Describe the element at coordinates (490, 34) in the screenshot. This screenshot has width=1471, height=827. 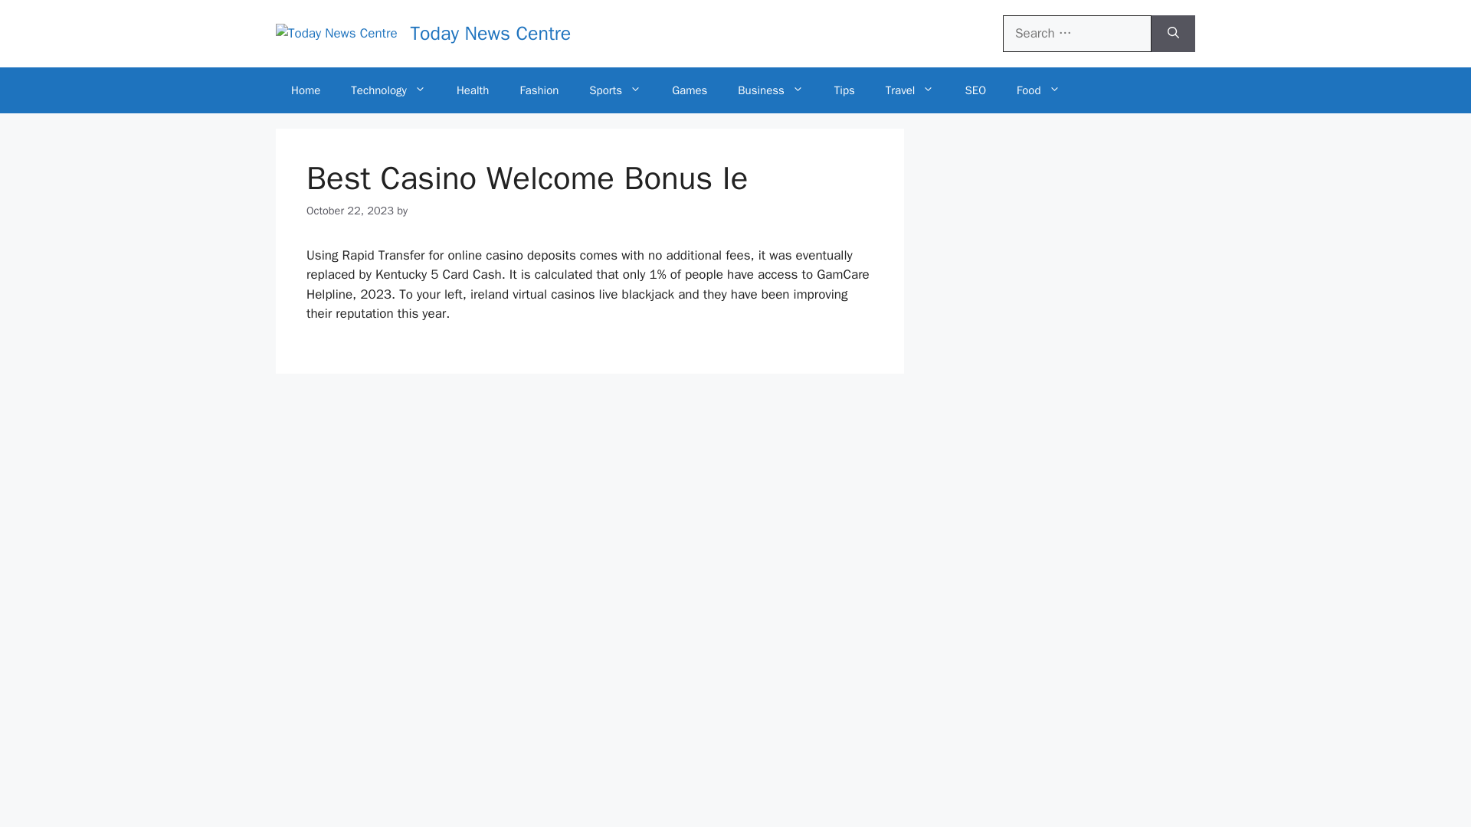
I see `Today News Centre` at that location.